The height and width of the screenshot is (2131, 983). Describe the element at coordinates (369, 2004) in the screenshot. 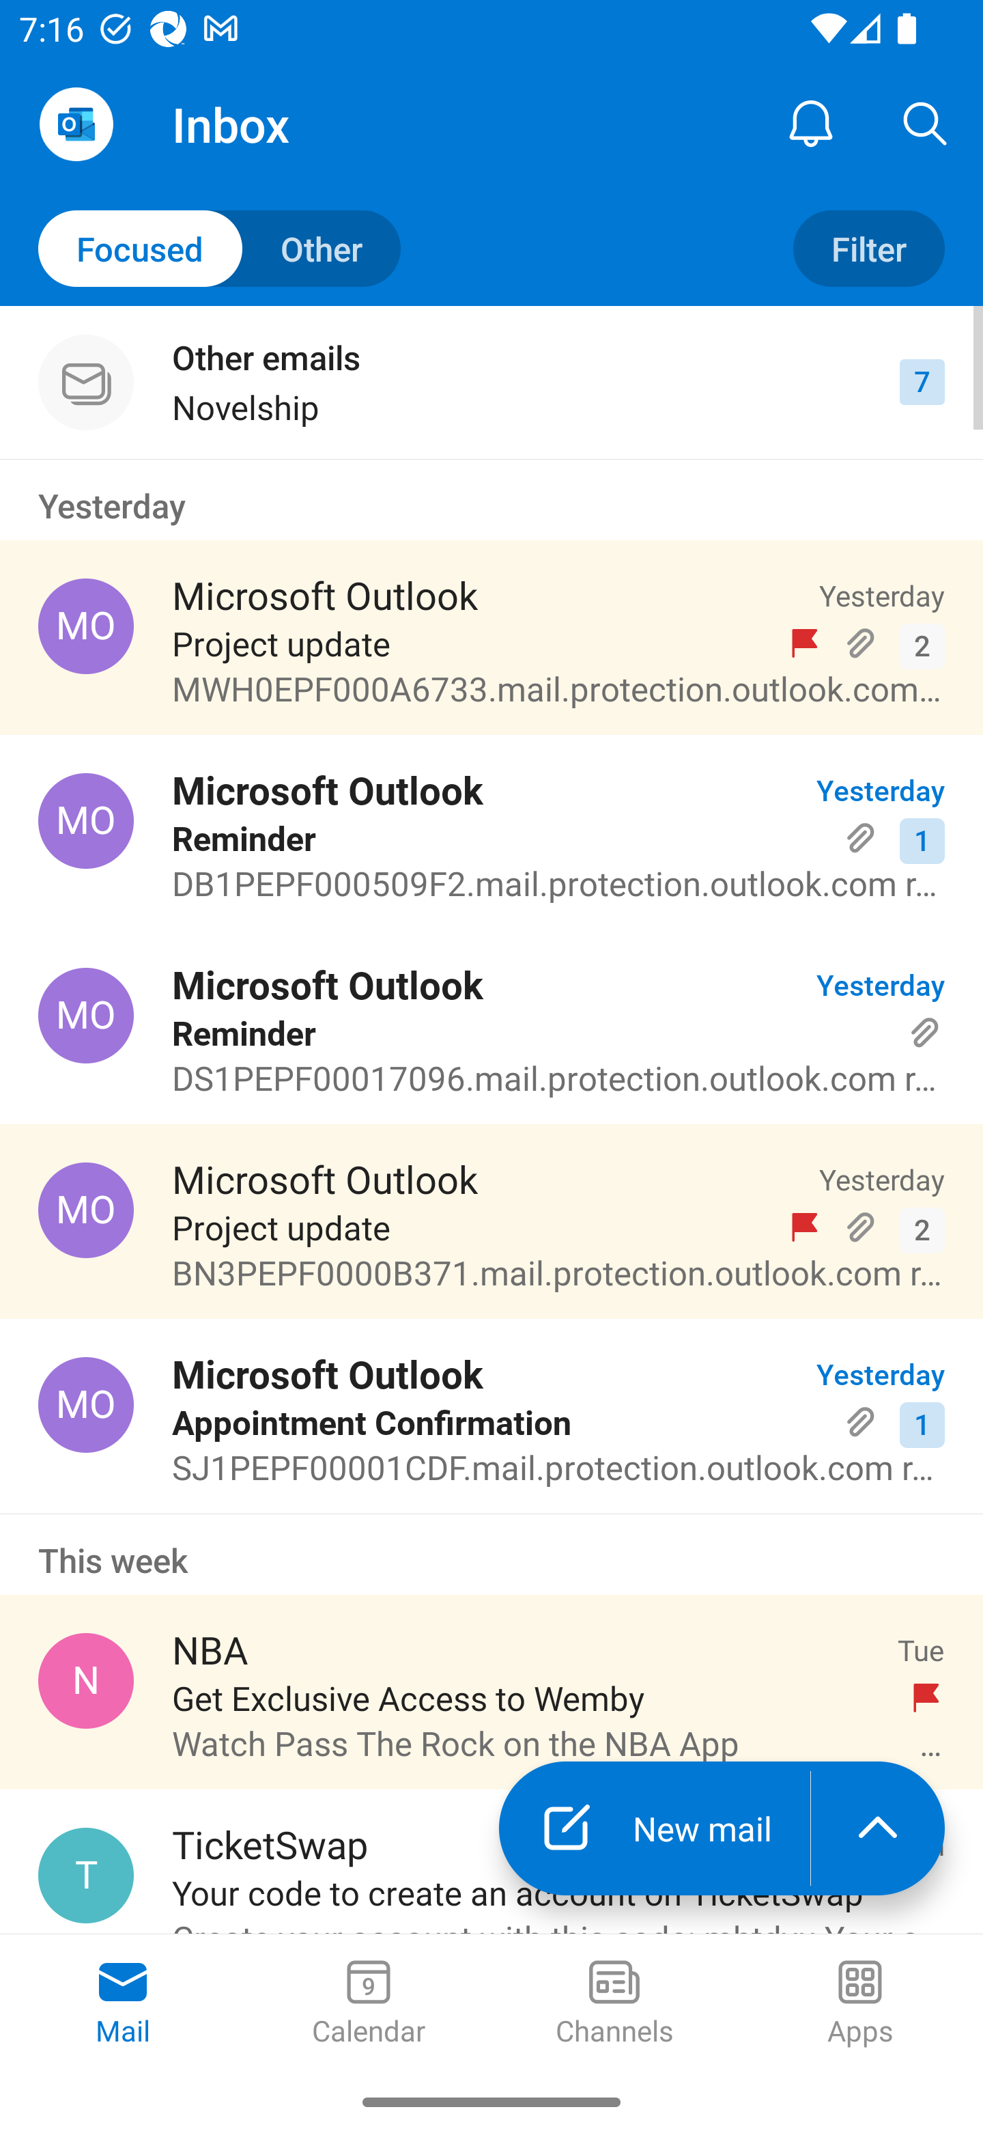

I see `Calendar` at that location.